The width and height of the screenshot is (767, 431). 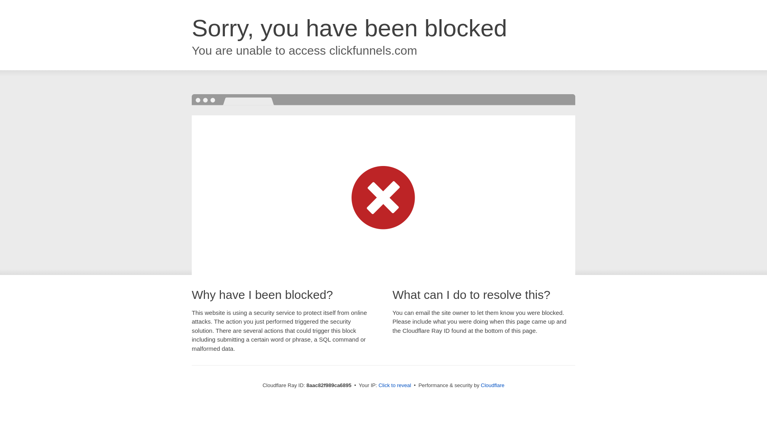 What do you see at coordinates (395, 386) in the screenshot?
I see `Click to reveal` at bounding box center [395, 386].